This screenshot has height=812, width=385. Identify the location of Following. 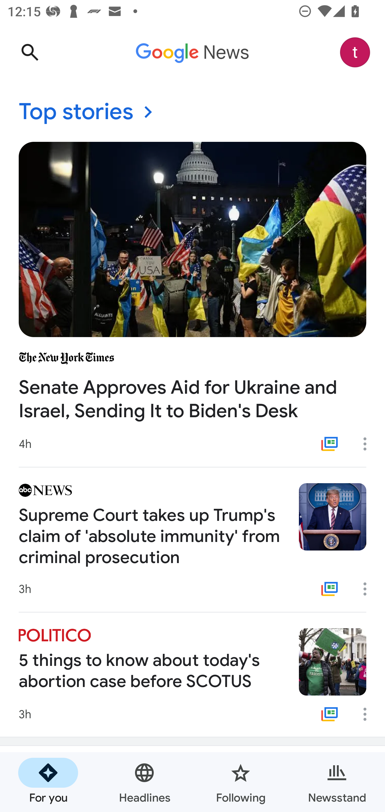
(241, 782).